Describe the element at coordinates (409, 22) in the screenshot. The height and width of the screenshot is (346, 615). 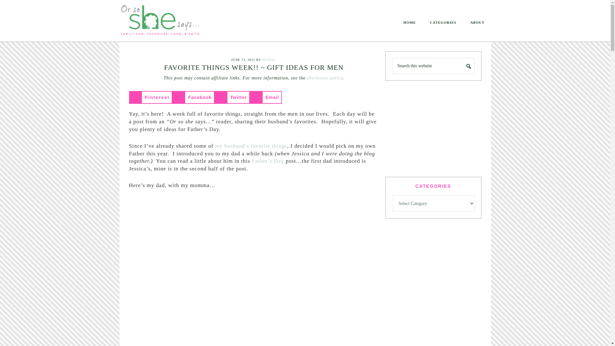
I see `HOME` at that location.